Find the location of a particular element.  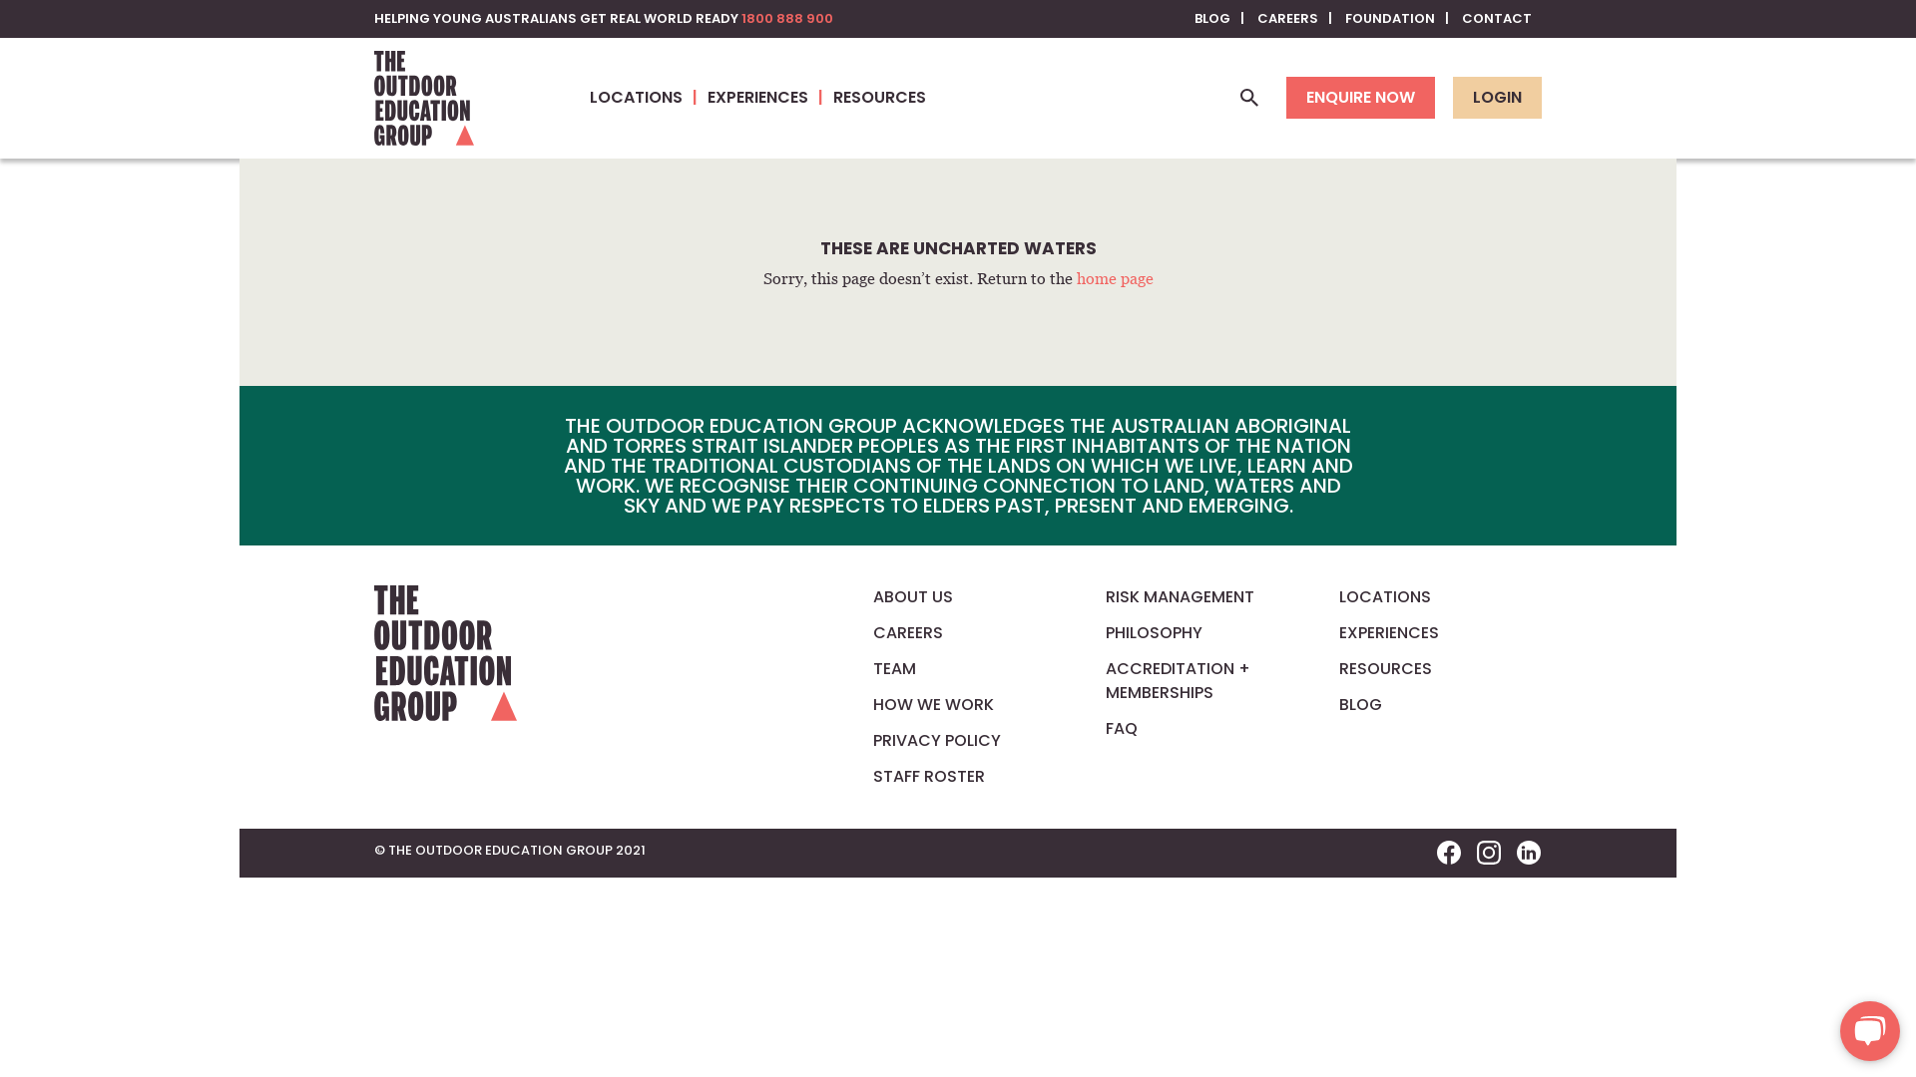

HOW WE WORK is located at coordinates (934, 704).